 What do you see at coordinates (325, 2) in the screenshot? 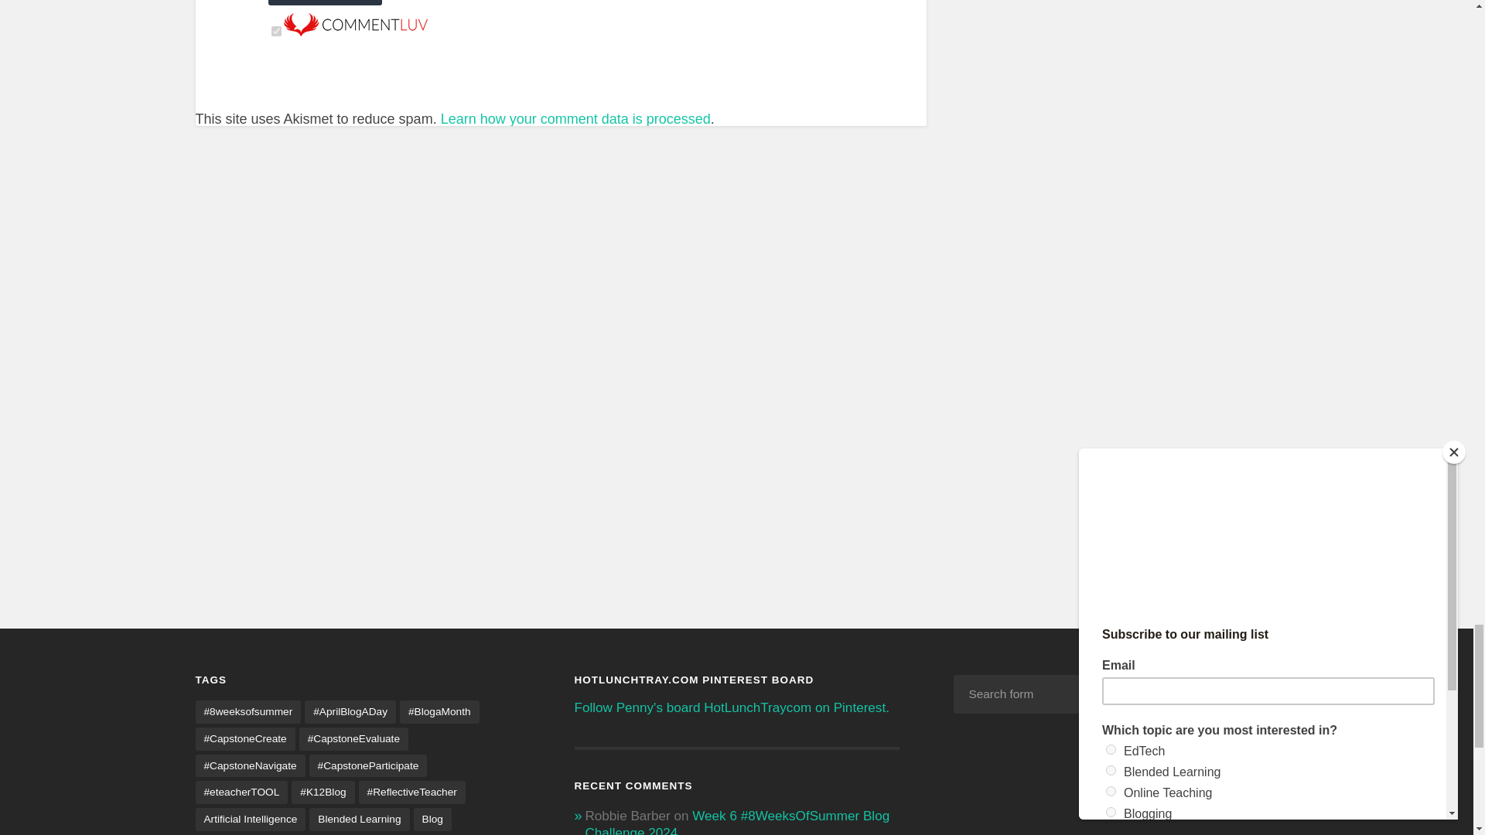
I see `Post Comment` at bounding box center [325, 2].